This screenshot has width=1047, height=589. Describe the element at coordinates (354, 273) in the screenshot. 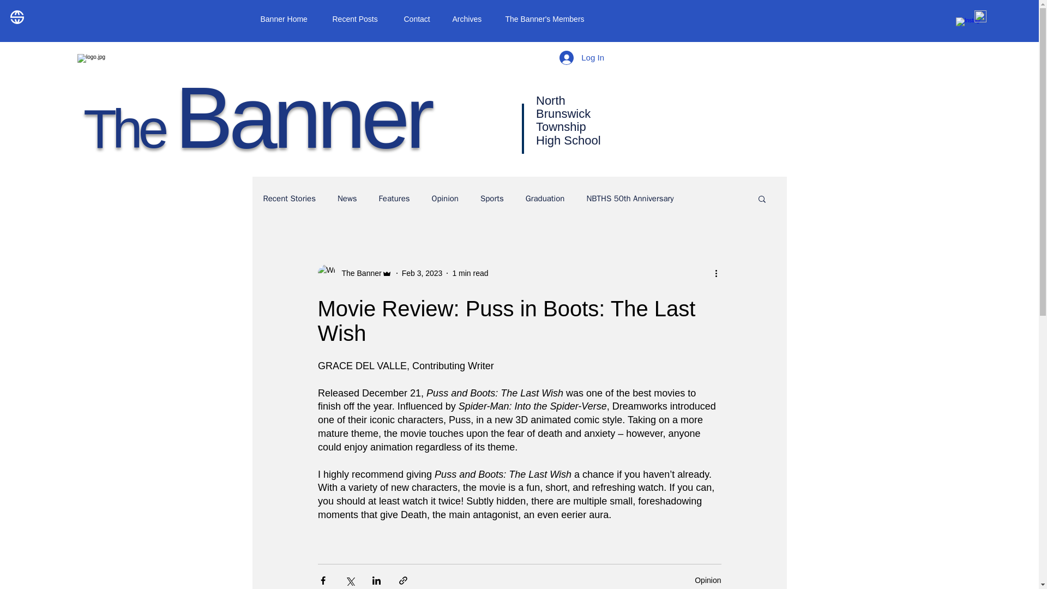

I see `The Banner` at that location.